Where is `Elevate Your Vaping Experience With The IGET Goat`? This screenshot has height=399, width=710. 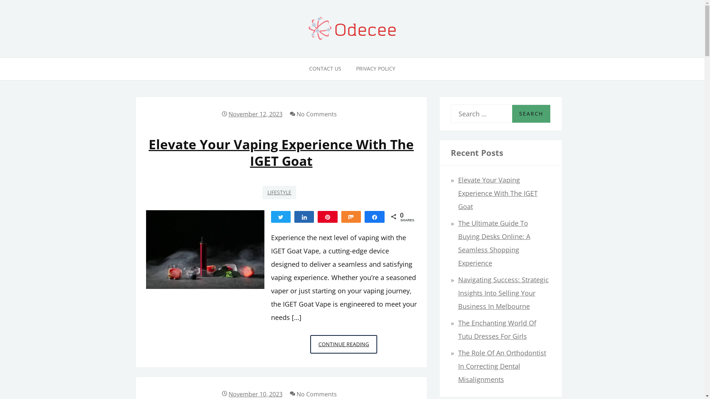
Elevate Your Vaping Experience With The IGET Goat is located at coordinates (281, 153).